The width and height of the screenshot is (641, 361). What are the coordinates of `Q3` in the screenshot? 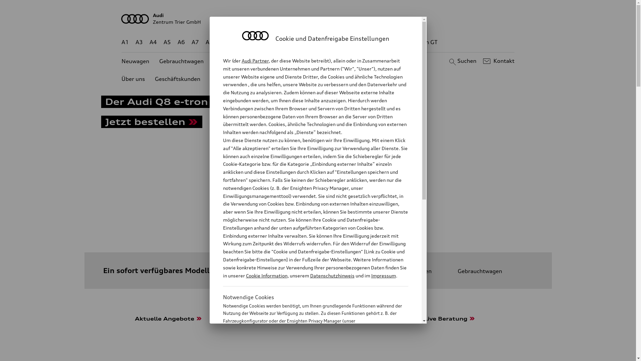 It's located at (238, 42).